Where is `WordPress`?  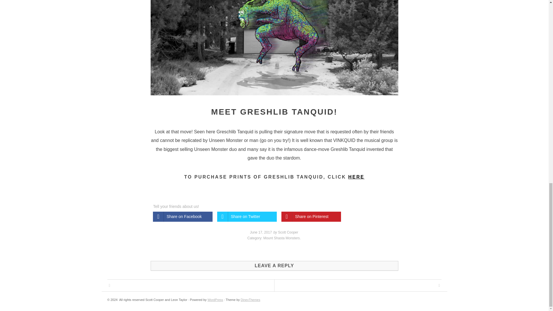 WordPress is located at coordinates (215, 299).